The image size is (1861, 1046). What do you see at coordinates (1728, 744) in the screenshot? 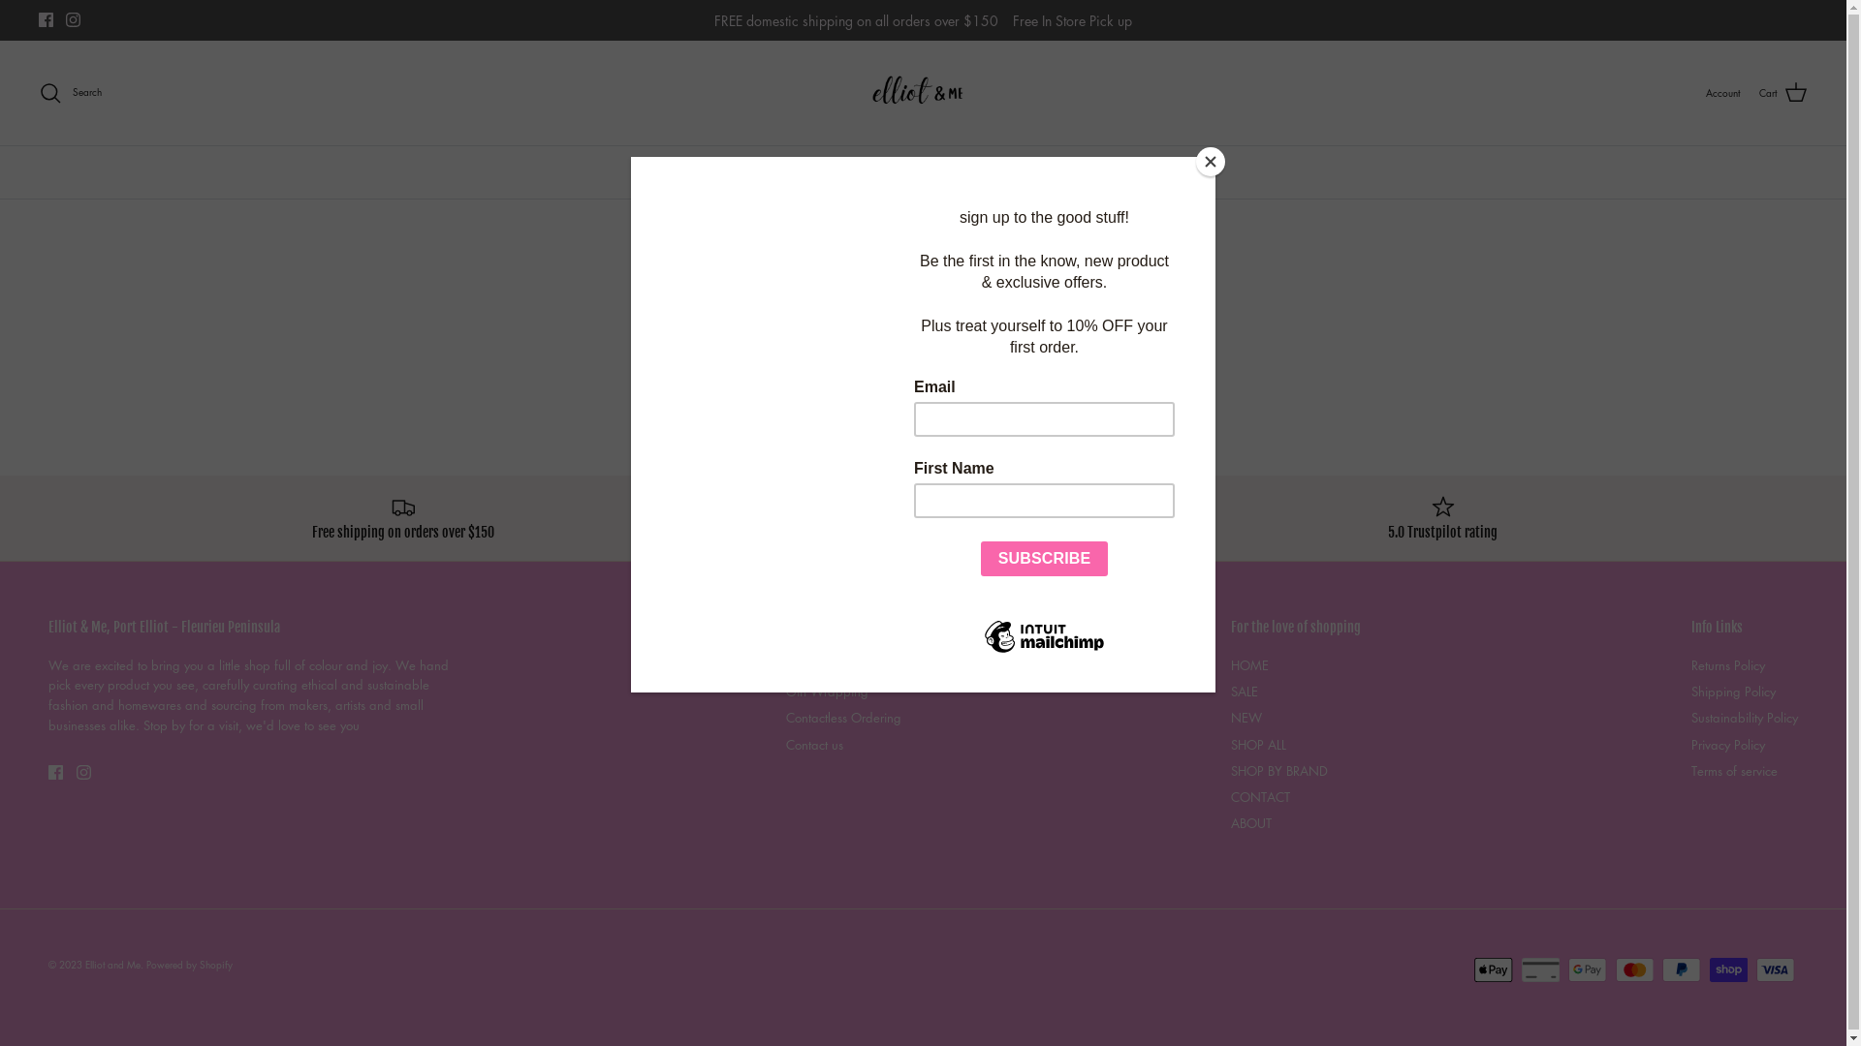
I see `Privacy Policy` at bounding box center [1728, 744].